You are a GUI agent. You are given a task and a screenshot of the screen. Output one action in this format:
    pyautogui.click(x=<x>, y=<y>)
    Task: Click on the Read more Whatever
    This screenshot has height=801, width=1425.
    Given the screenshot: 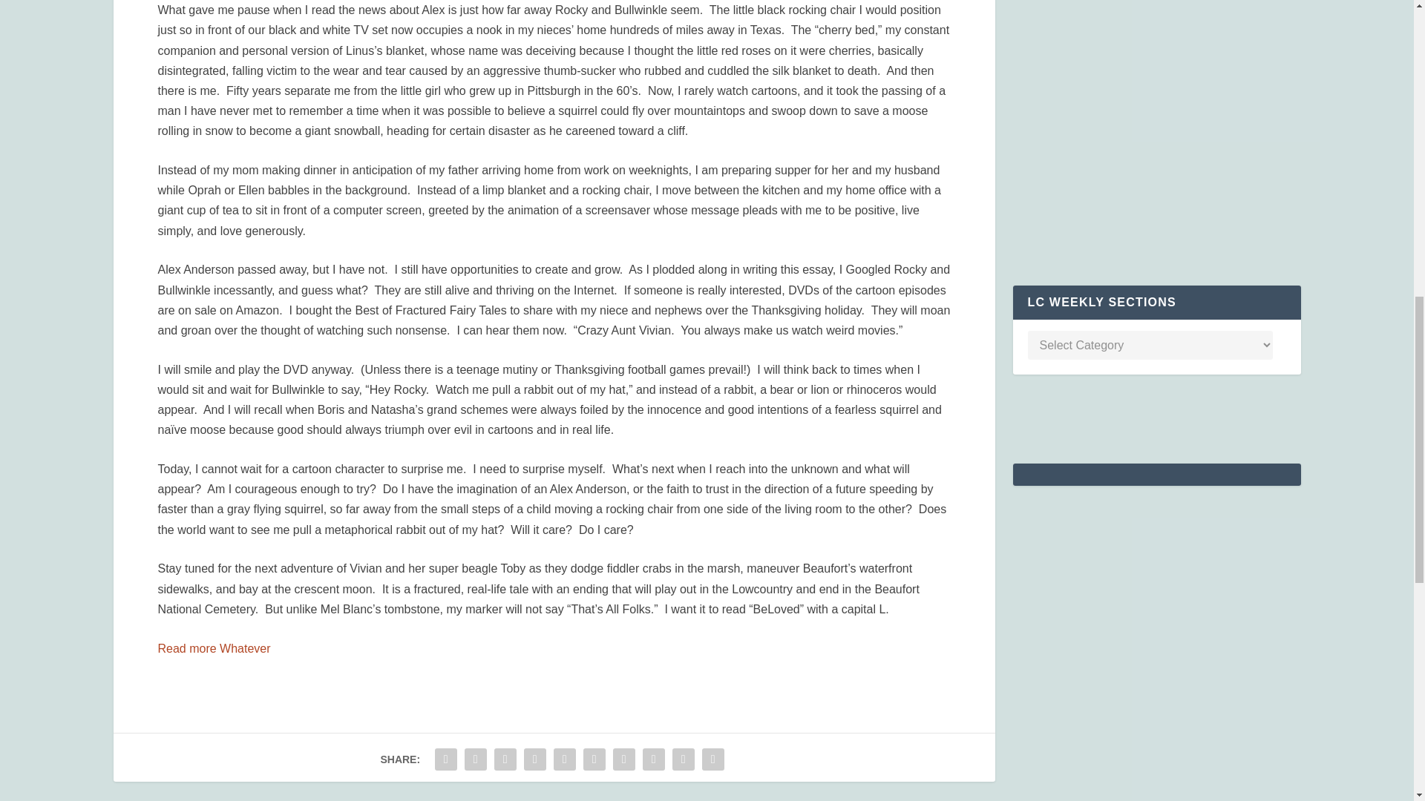 What is the action you would take?
    pyautogui.click(x=214, y=648)
    